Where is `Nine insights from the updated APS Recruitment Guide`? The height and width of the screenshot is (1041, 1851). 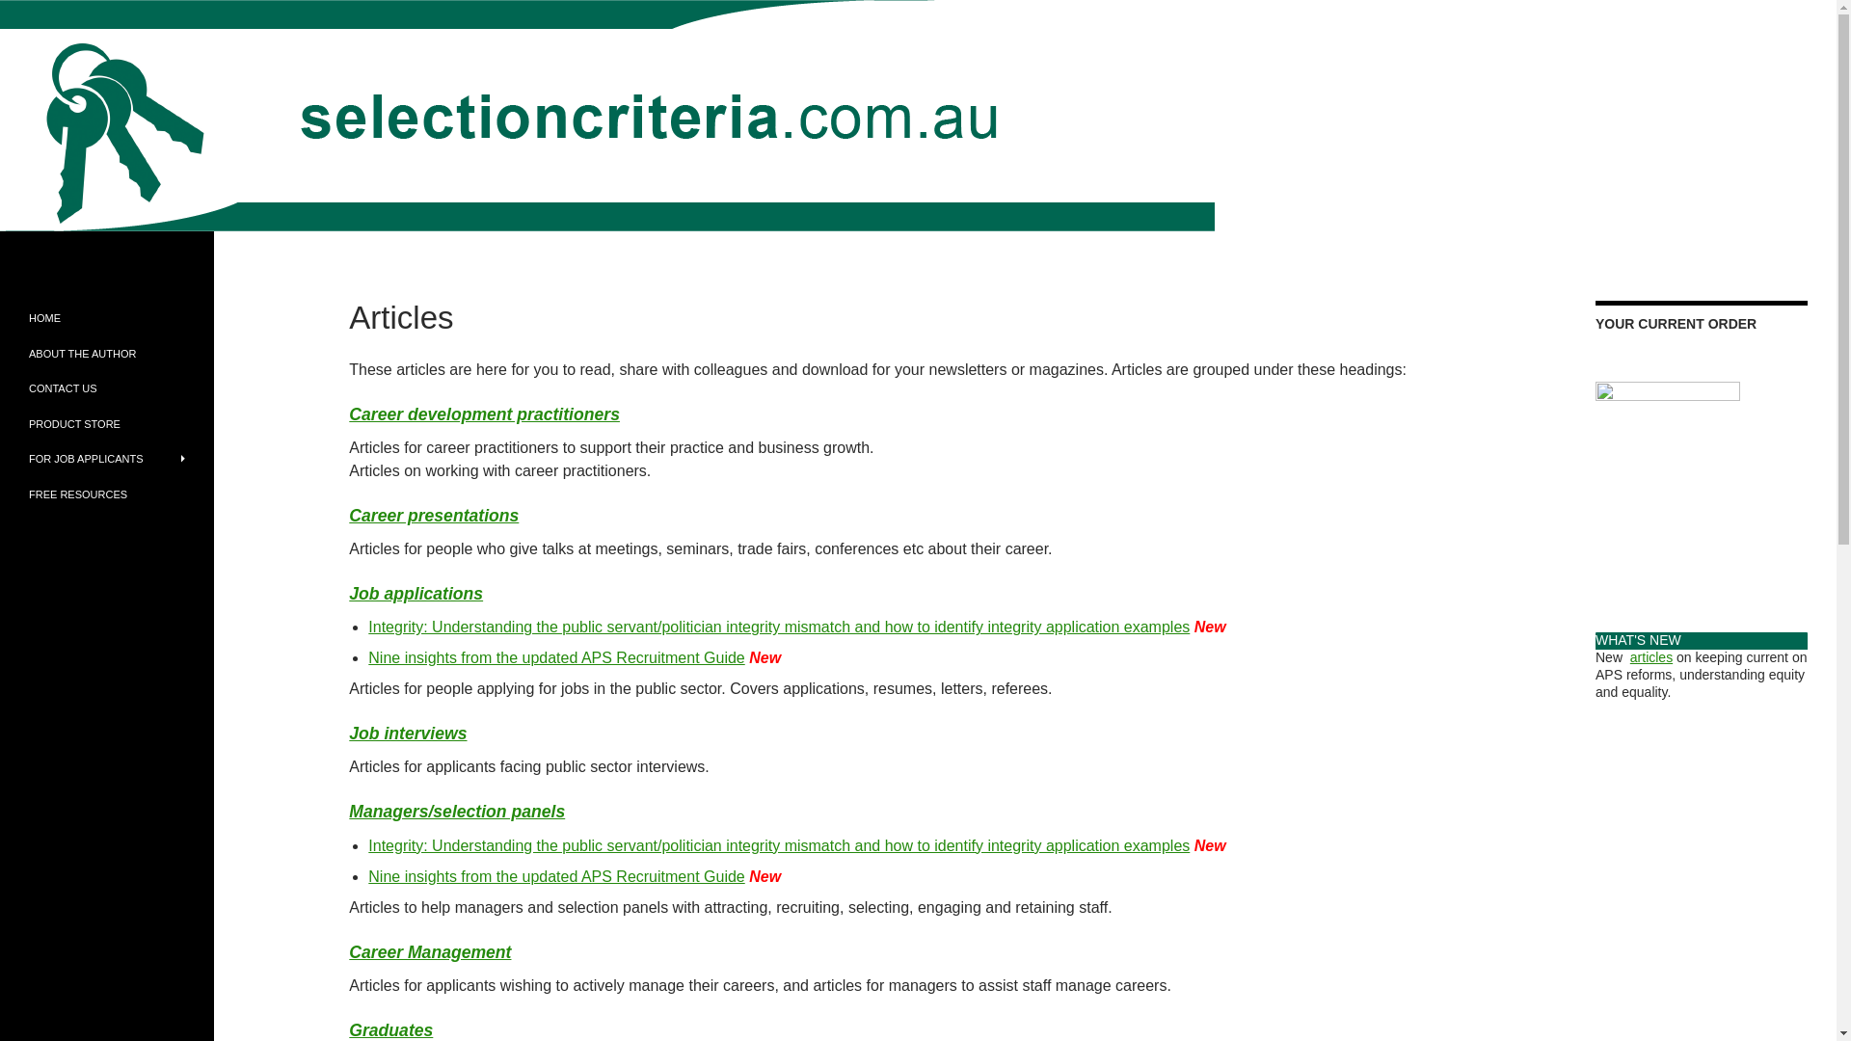
Nine insights from the updated APS Recruitment Guide is located at coordinates (555, 876).